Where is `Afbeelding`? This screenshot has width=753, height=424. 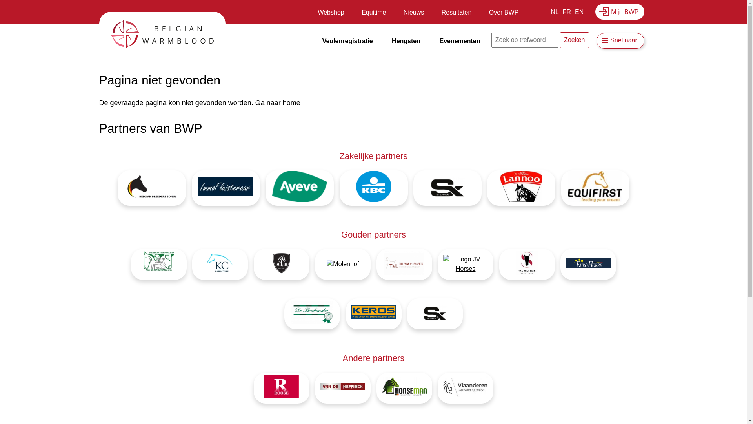
Afbeelding is located at coordinates (521, 188).